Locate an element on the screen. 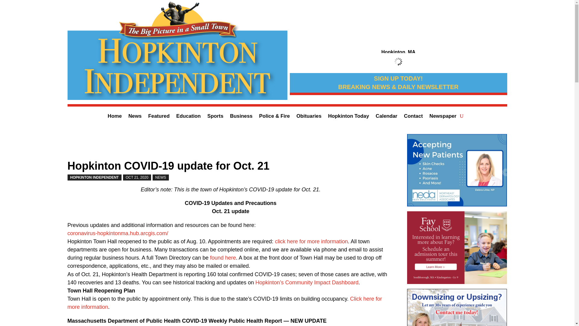 This screenshot has height=326, width=579. Newspaper is located at coordinates (443, 117).